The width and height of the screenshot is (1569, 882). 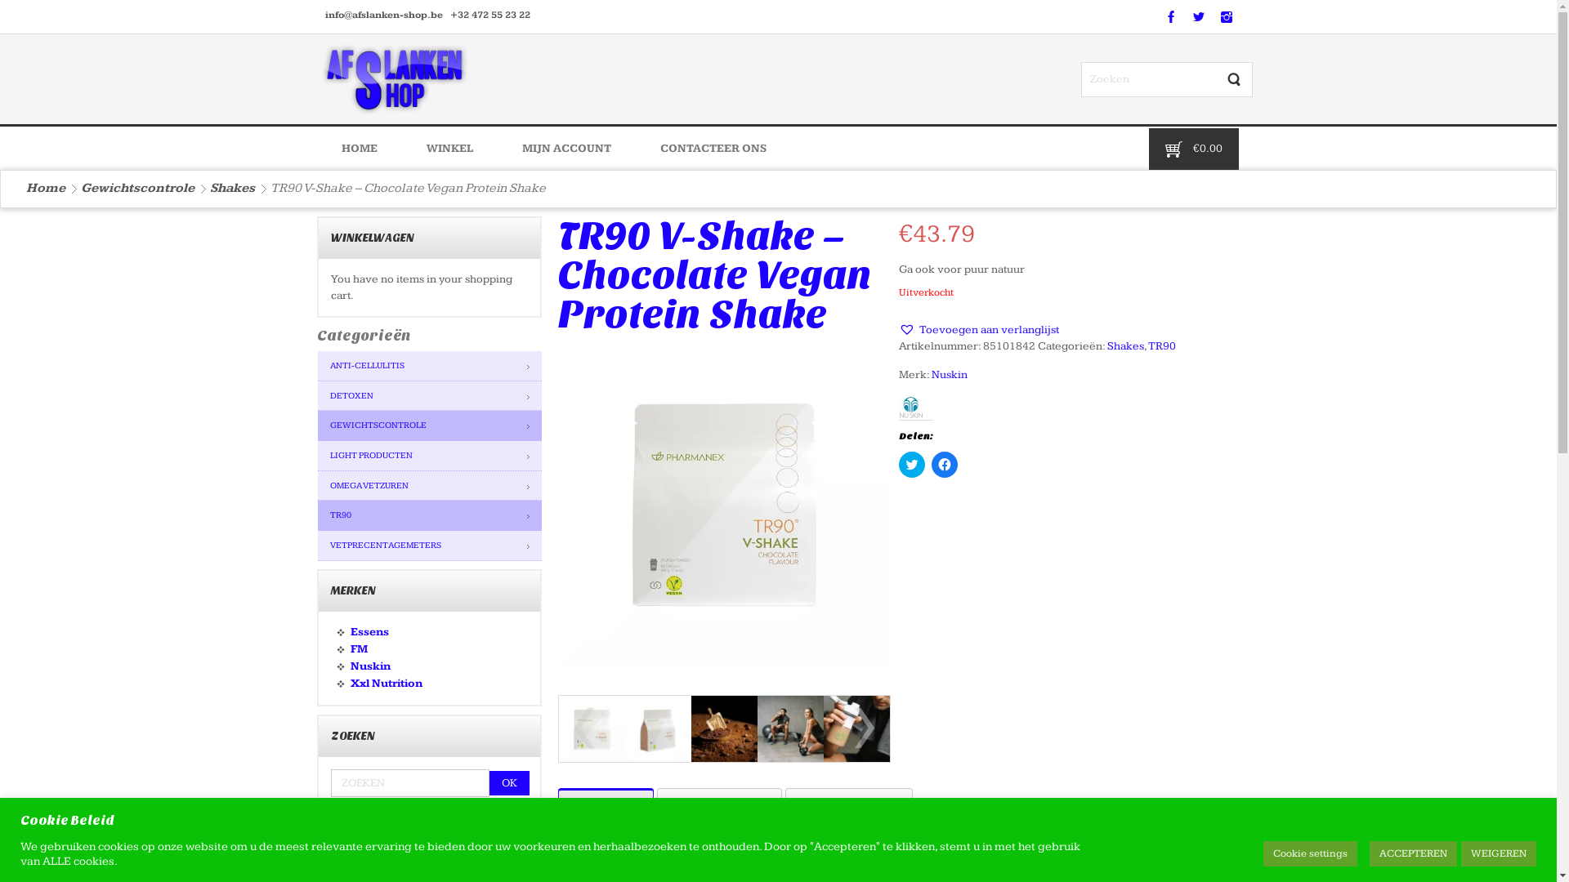 I want to click on OK, so click(x=508, y=783).